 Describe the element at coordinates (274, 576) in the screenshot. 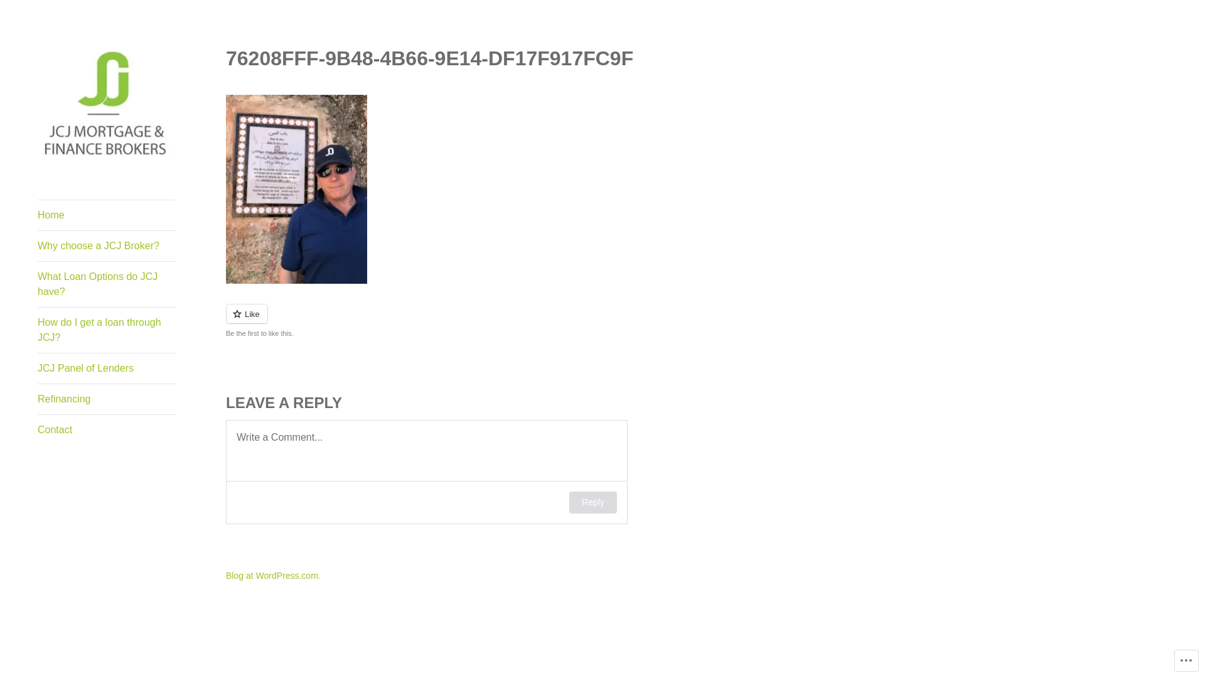

I see `Blog at WordPress.com.` at that location.